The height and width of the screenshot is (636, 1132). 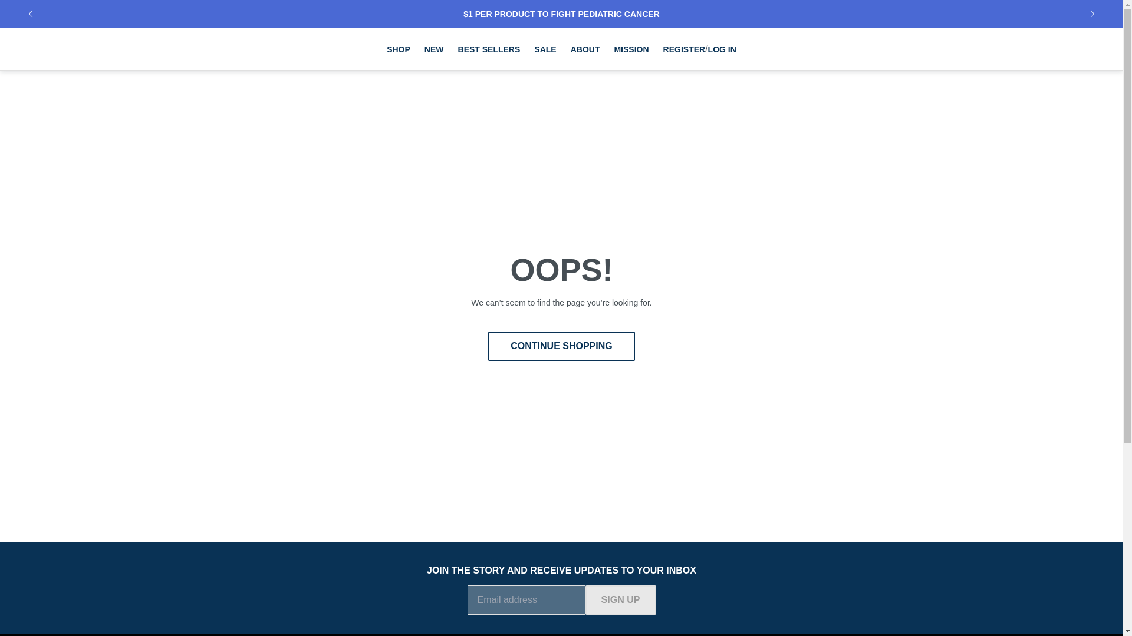 What do you see at coordinates (399, 48) in the screenshot?
I see `SHOP` at bounding box center [399, 48].